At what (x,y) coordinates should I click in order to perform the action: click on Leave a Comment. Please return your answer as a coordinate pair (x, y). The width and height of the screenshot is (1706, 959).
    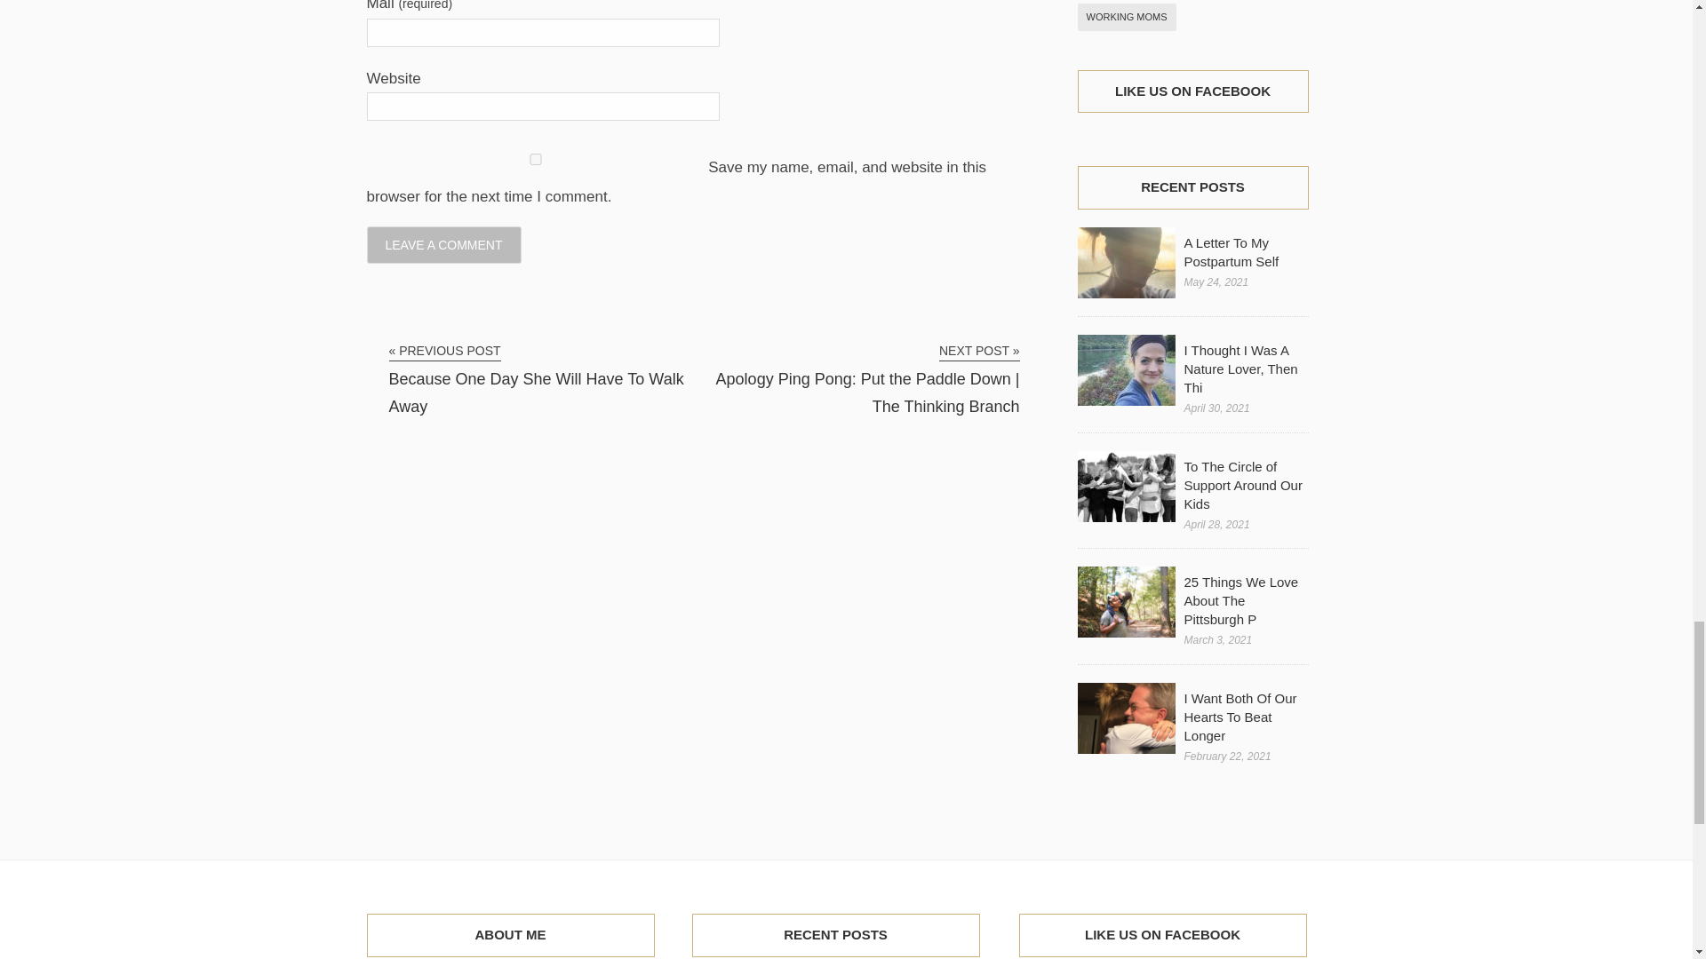
    Looking at the image, I should click on (442, 243).